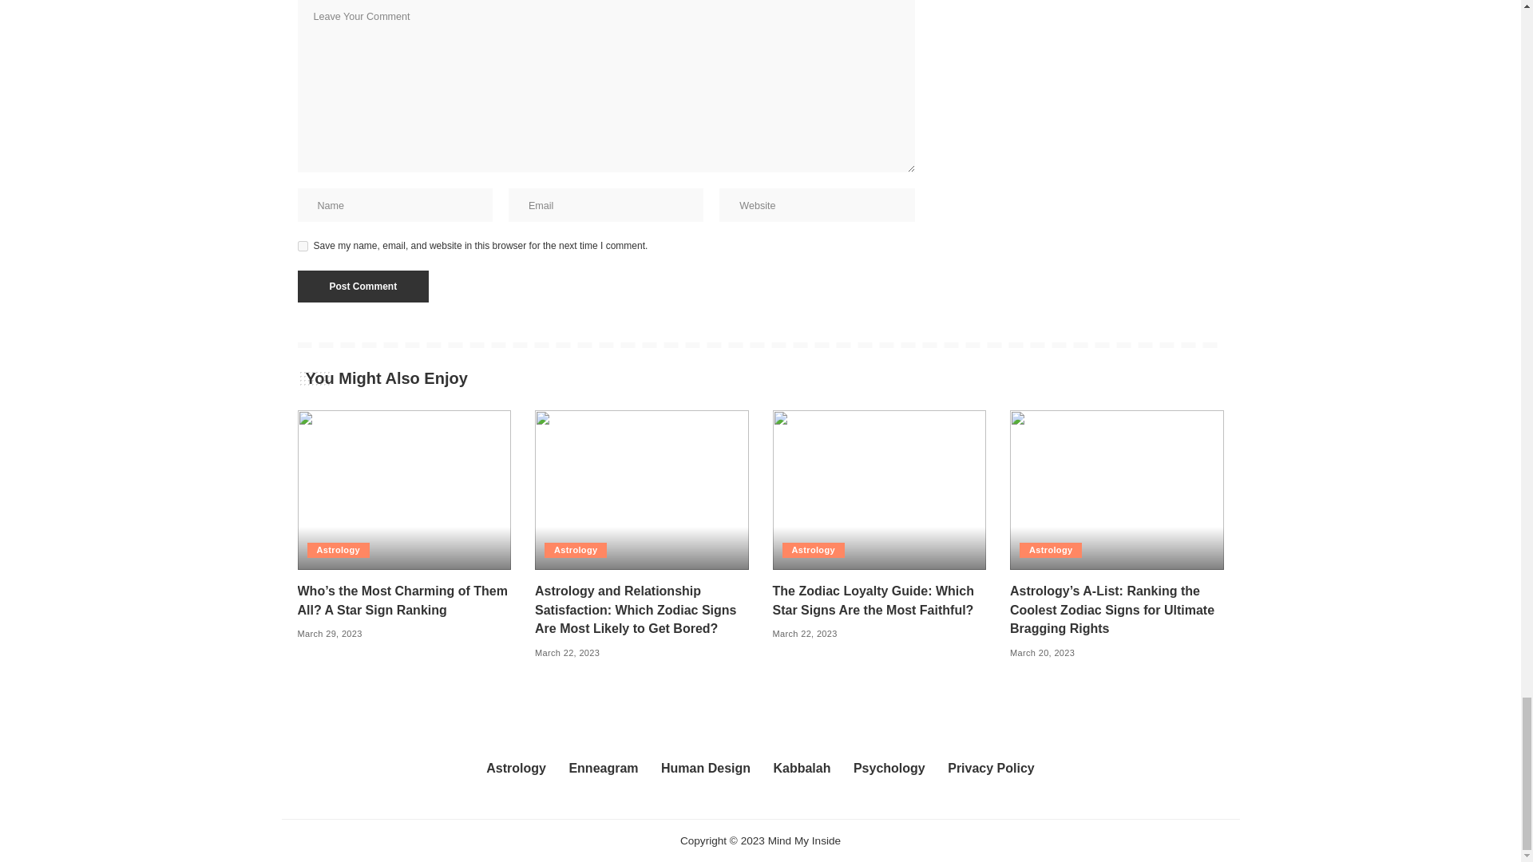 The height and width of the screenshot is (862, 1533). What do you see at coordinates (302, 246) in the screenshot?
I see `yes` at bounding box center [302, 246].